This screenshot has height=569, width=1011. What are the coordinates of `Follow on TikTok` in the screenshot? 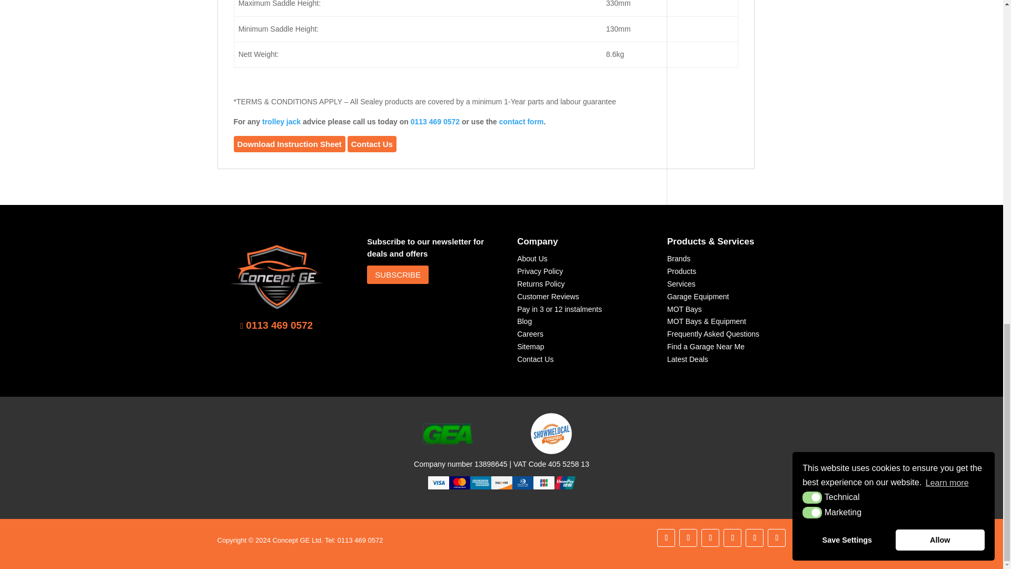 It's located at (776, 537).